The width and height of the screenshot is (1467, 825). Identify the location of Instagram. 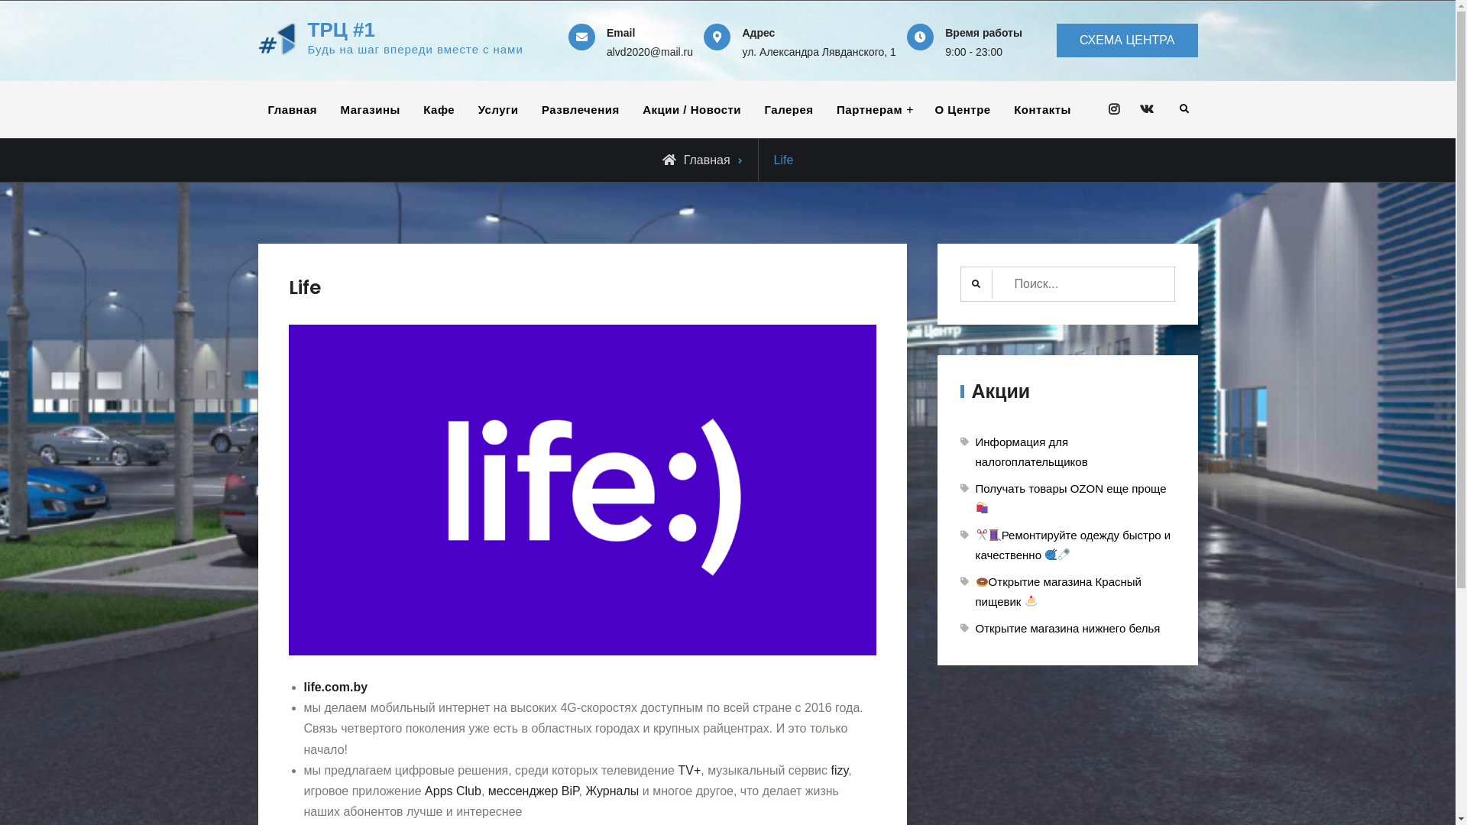
(1114, 110).